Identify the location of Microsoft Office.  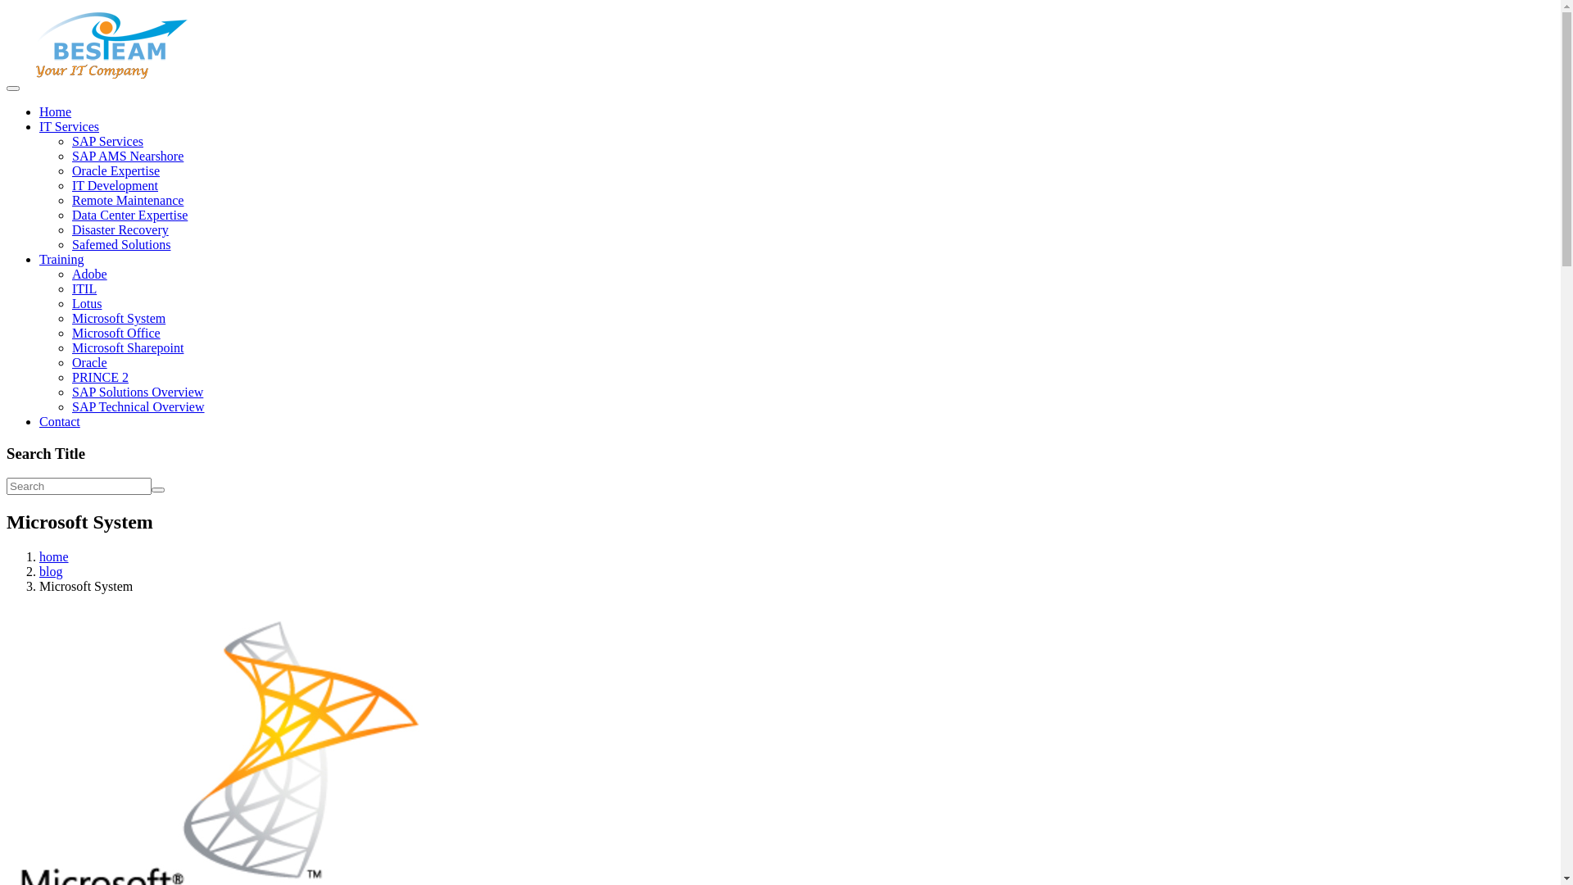
(116, 333).